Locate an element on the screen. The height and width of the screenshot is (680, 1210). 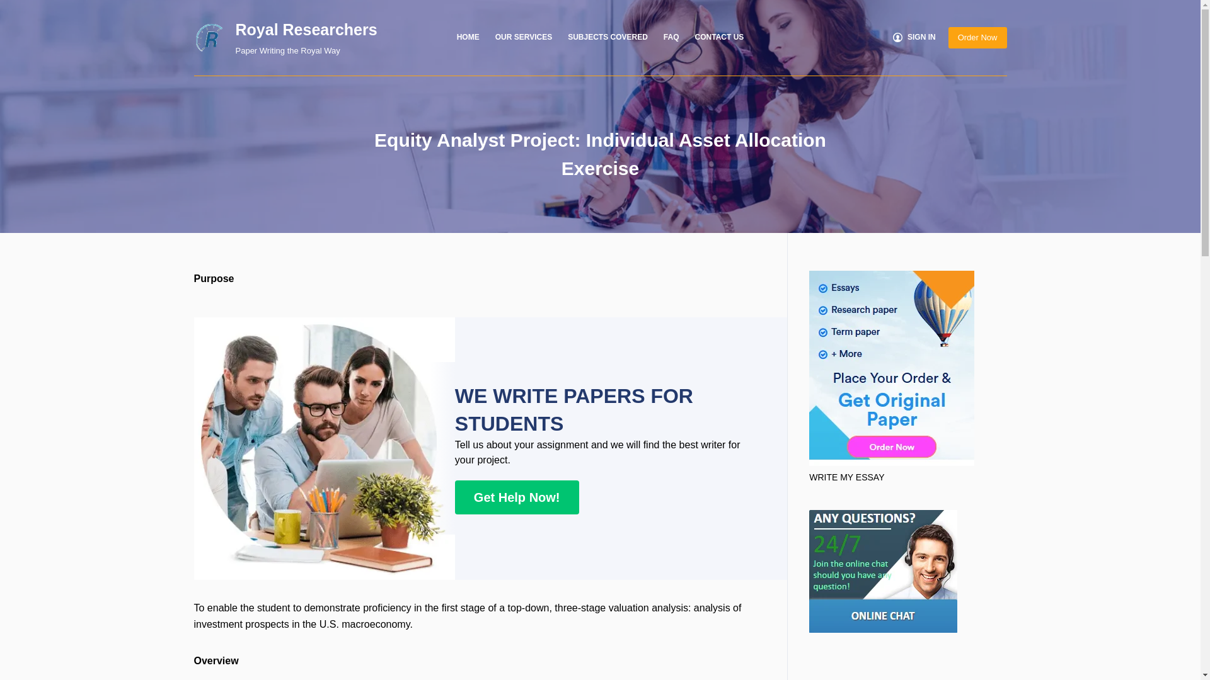
OUR SERVICES is located at coordinates (523, 38).